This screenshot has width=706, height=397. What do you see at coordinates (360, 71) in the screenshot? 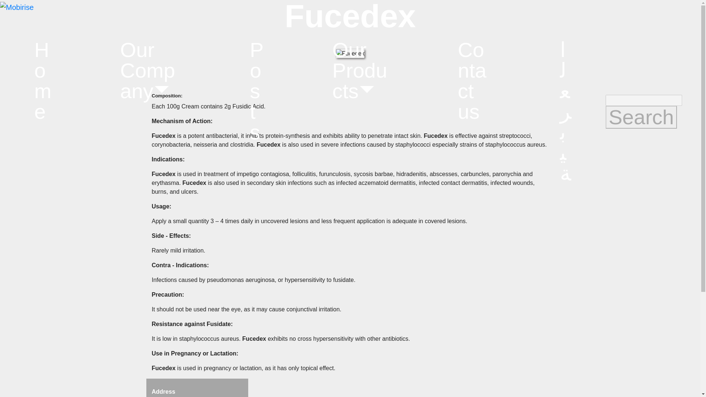
I see `Our Products` at bounding box center [360, 71].